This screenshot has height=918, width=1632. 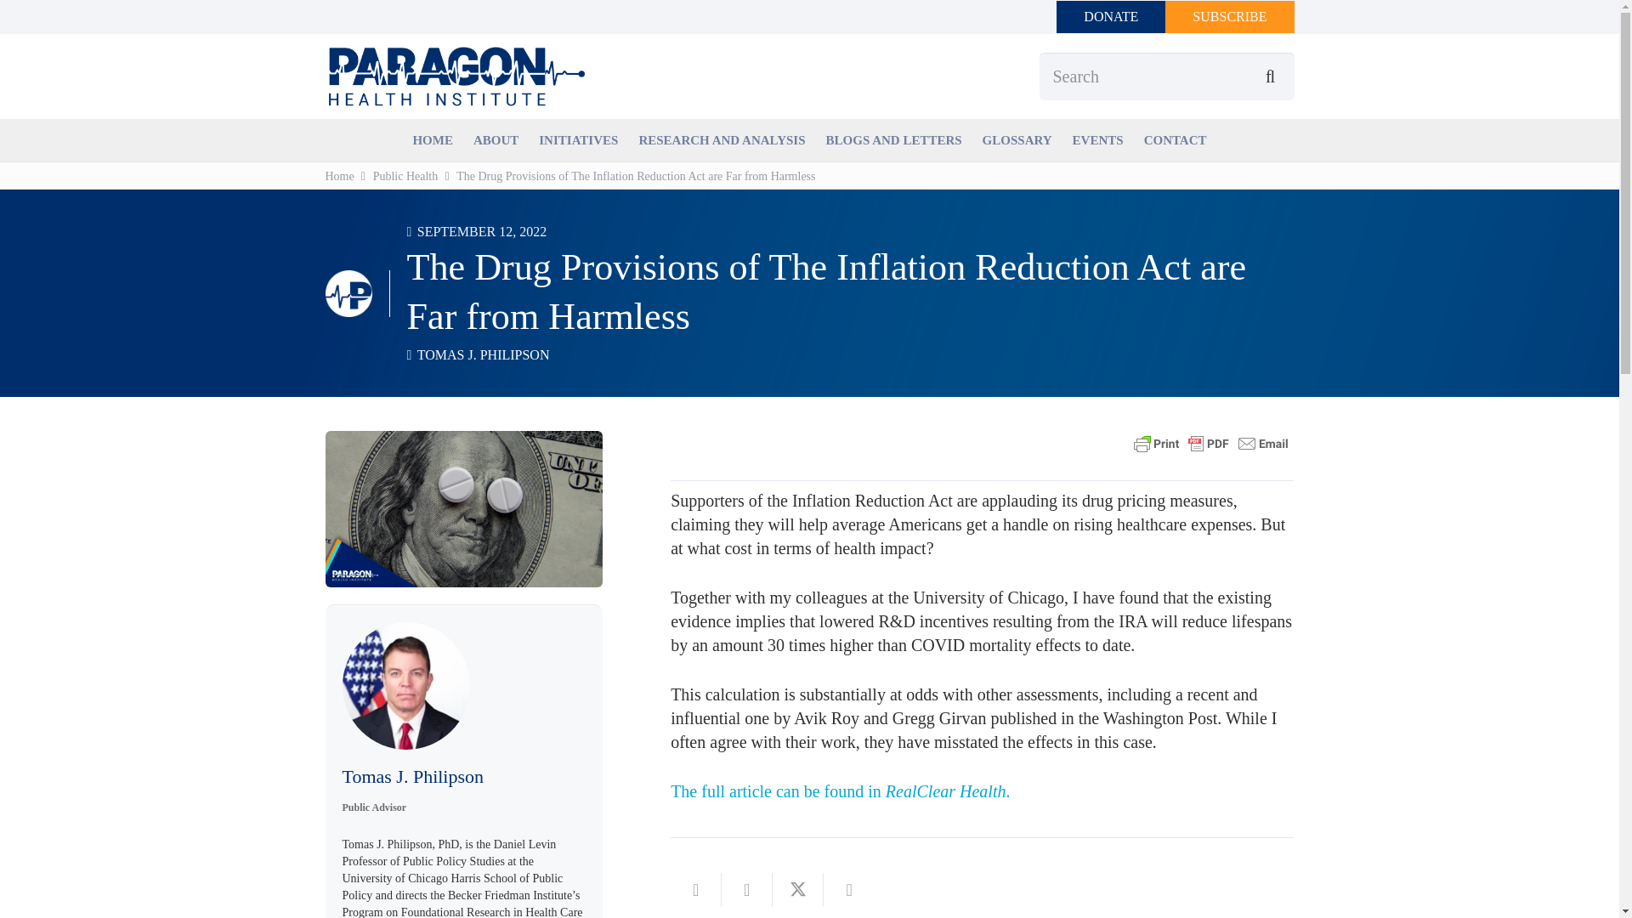 I want to click on RESEARCH AND ANALYSIS, so click(x=721, y=139).